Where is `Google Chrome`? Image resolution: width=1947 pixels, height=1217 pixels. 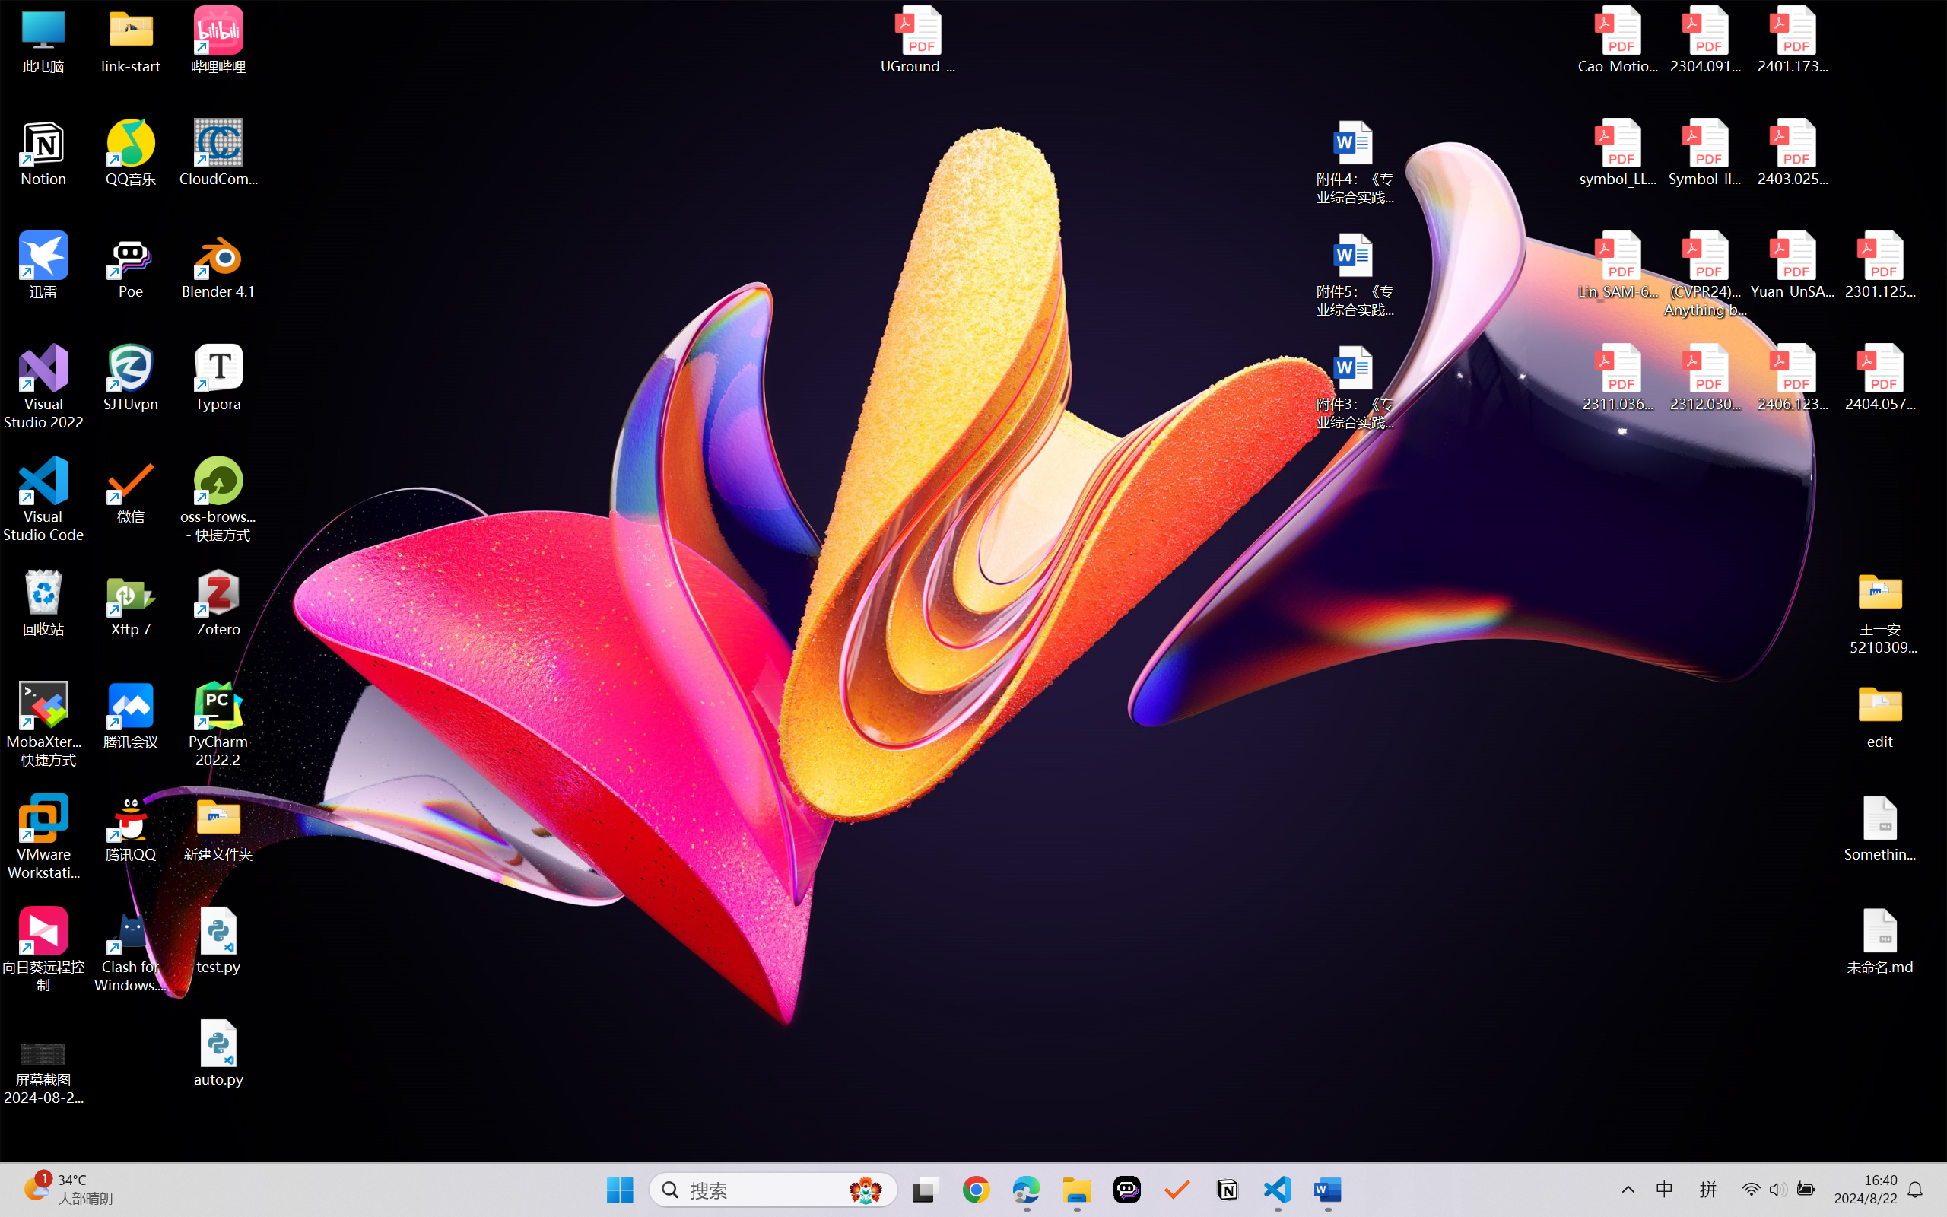 Google Chrome is located at coordinates (976, 1190).